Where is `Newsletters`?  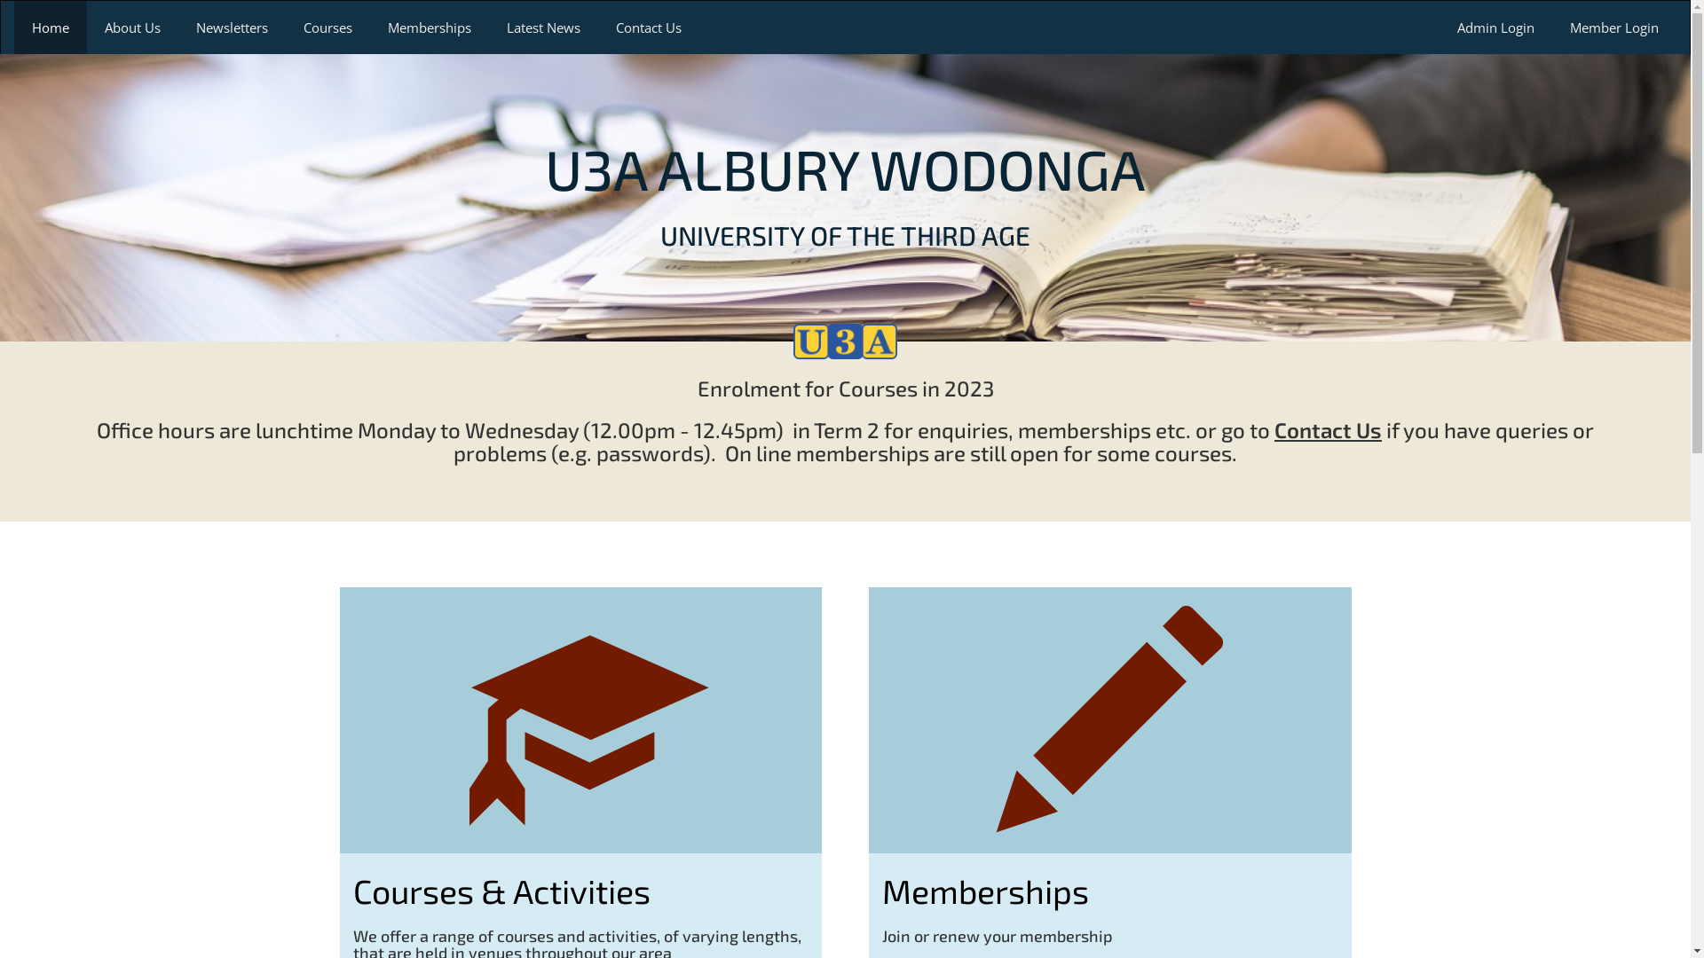 Newsletters is located at coordinates (233, 27).